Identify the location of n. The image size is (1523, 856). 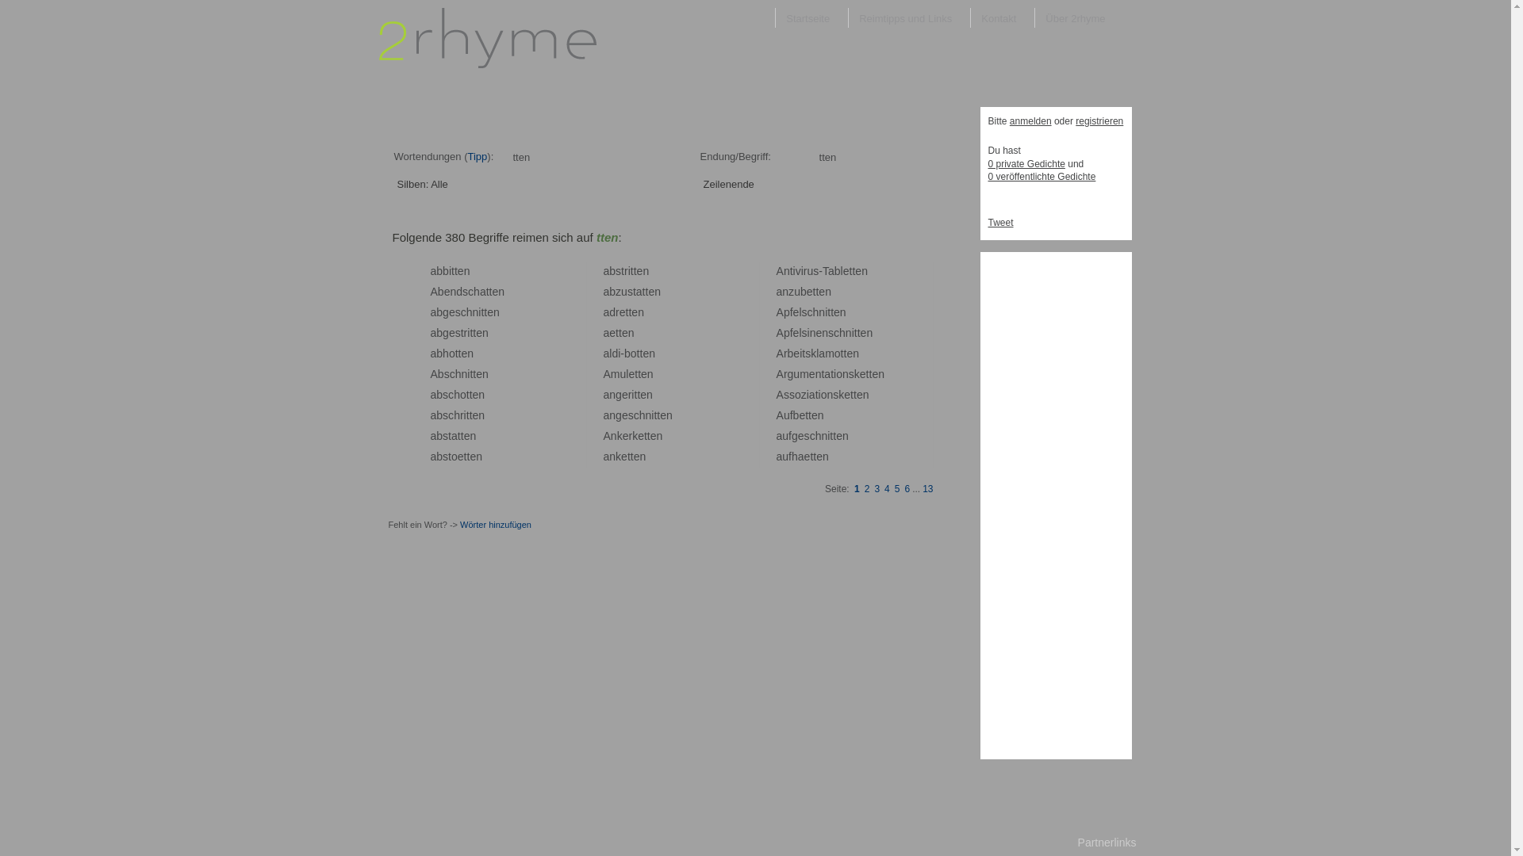
(631, 333).